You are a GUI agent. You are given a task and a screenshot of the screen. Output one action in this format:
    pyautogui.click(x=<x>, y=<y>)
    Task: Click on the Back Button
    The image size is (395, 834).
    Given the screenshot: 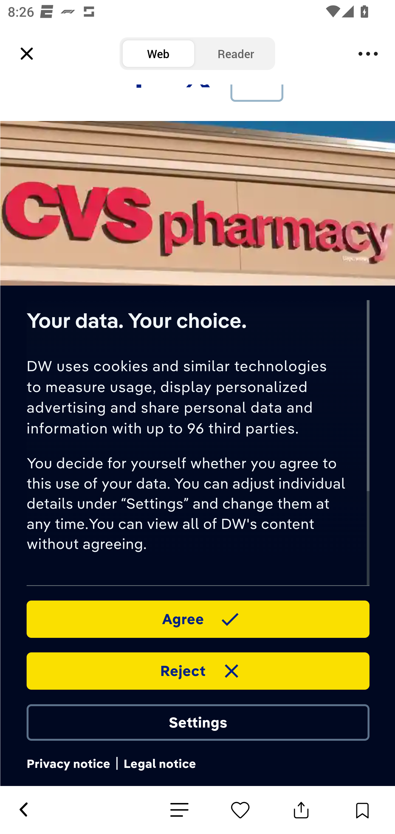 What is the action you would take?
    pyautogui.click(x=23, y=810)
    